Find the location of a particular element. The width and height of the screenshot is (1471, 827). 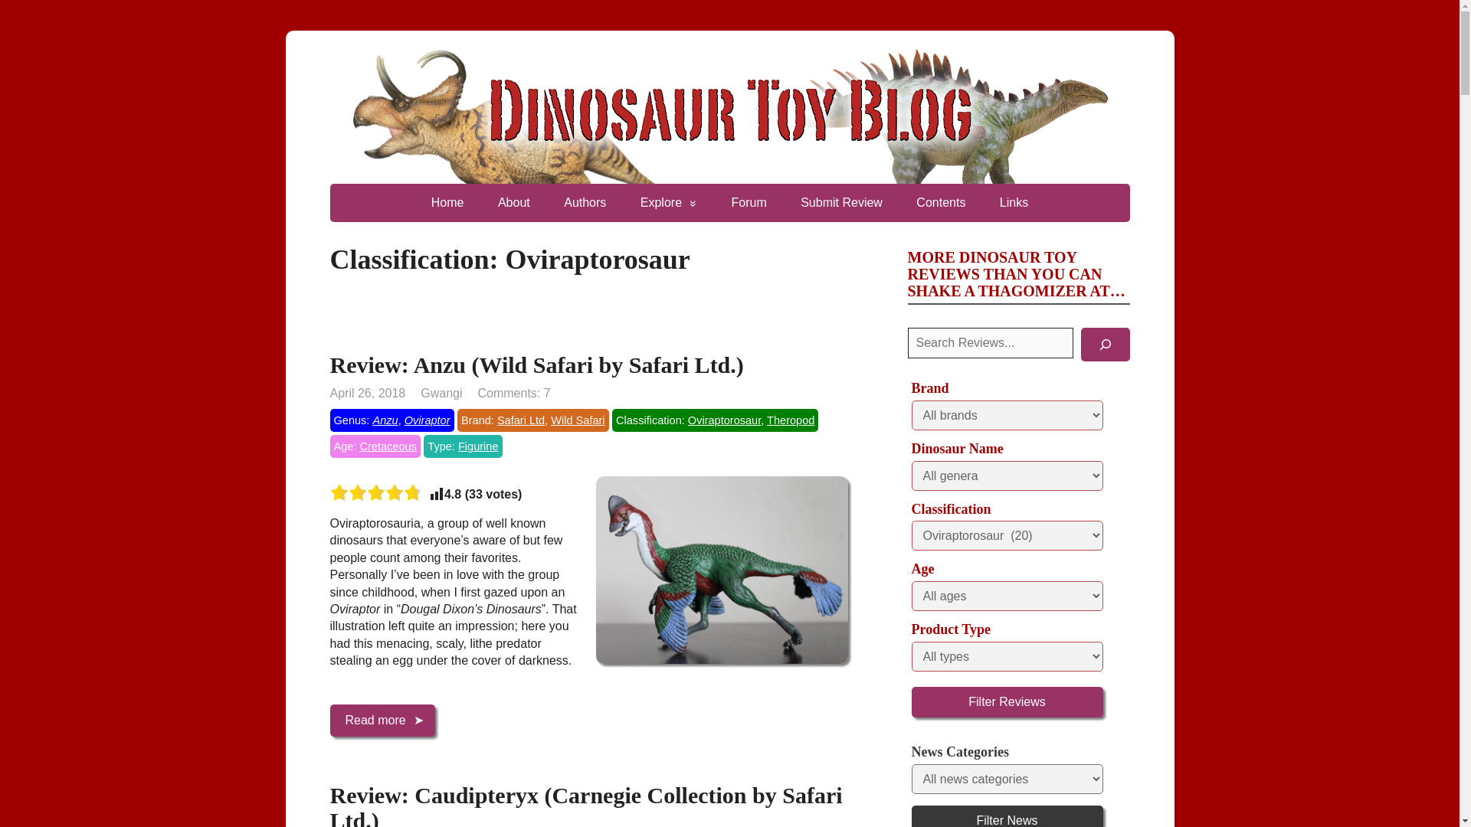

Comments: 7 is located at coordinates (513, 393).